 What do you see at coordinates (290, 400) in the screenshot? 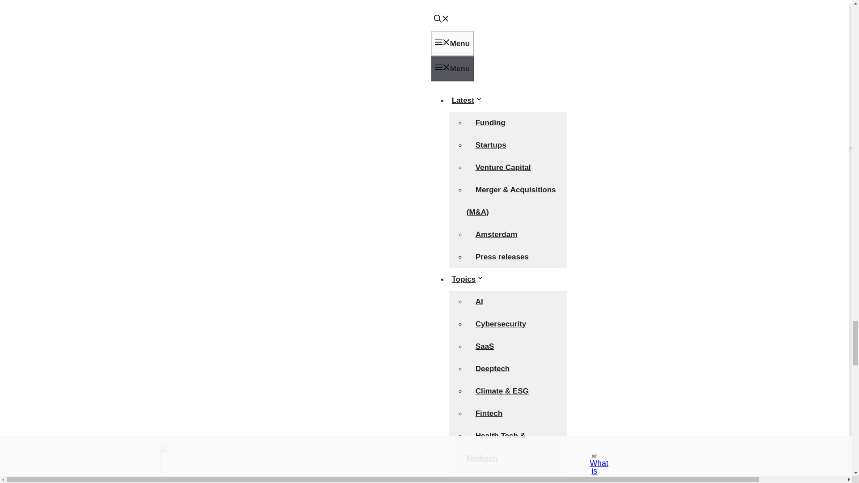
I see `cropped-SiliconCanals-logo.png` at bounding box center [290, 400].